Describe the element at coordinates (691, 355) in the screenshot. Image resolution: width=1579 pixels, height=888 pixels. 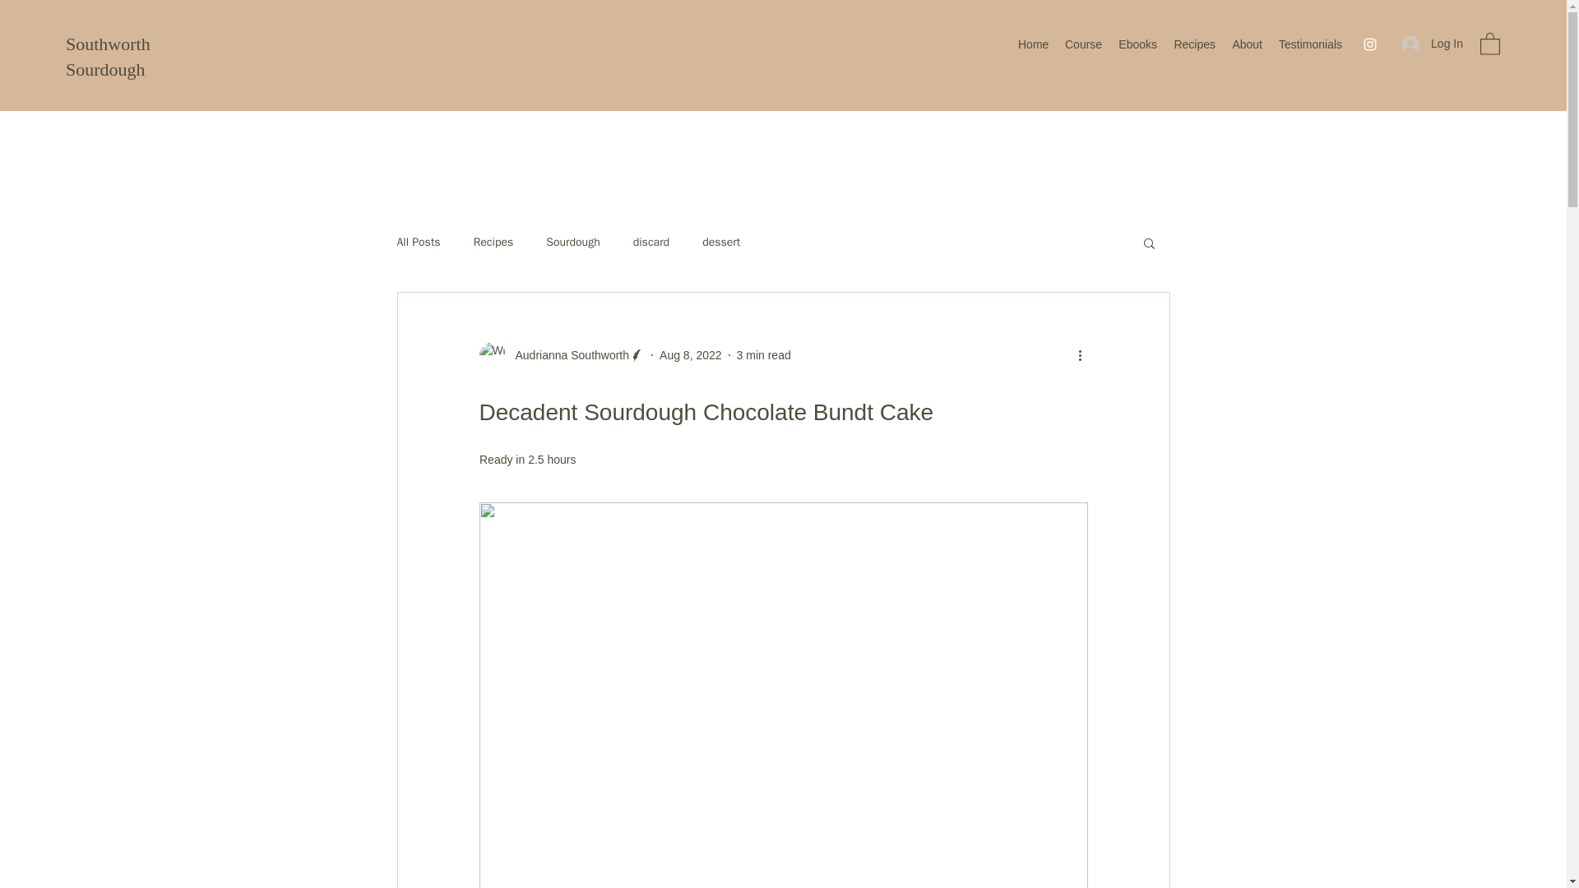
I see `Aug 8, 2022` at that location.